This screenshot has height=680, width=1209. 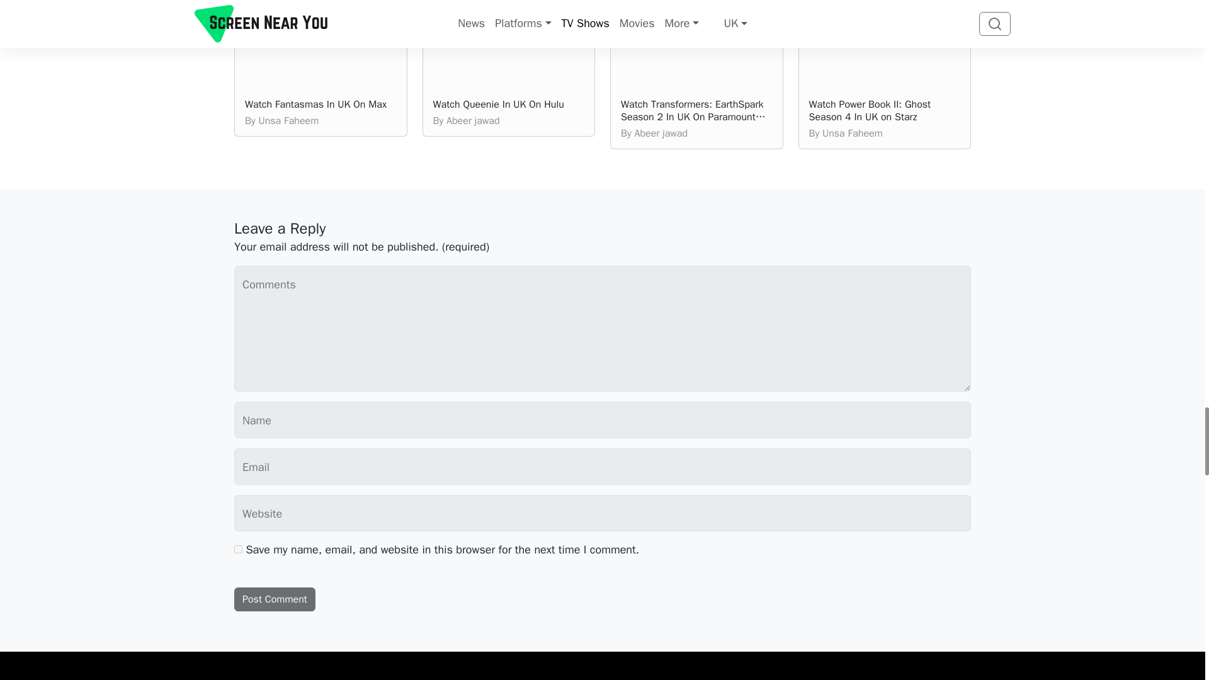 What do you see at coordinates (275, 599) in the screenshot?
I see `Post Comment` at bounding box center [275, 599].